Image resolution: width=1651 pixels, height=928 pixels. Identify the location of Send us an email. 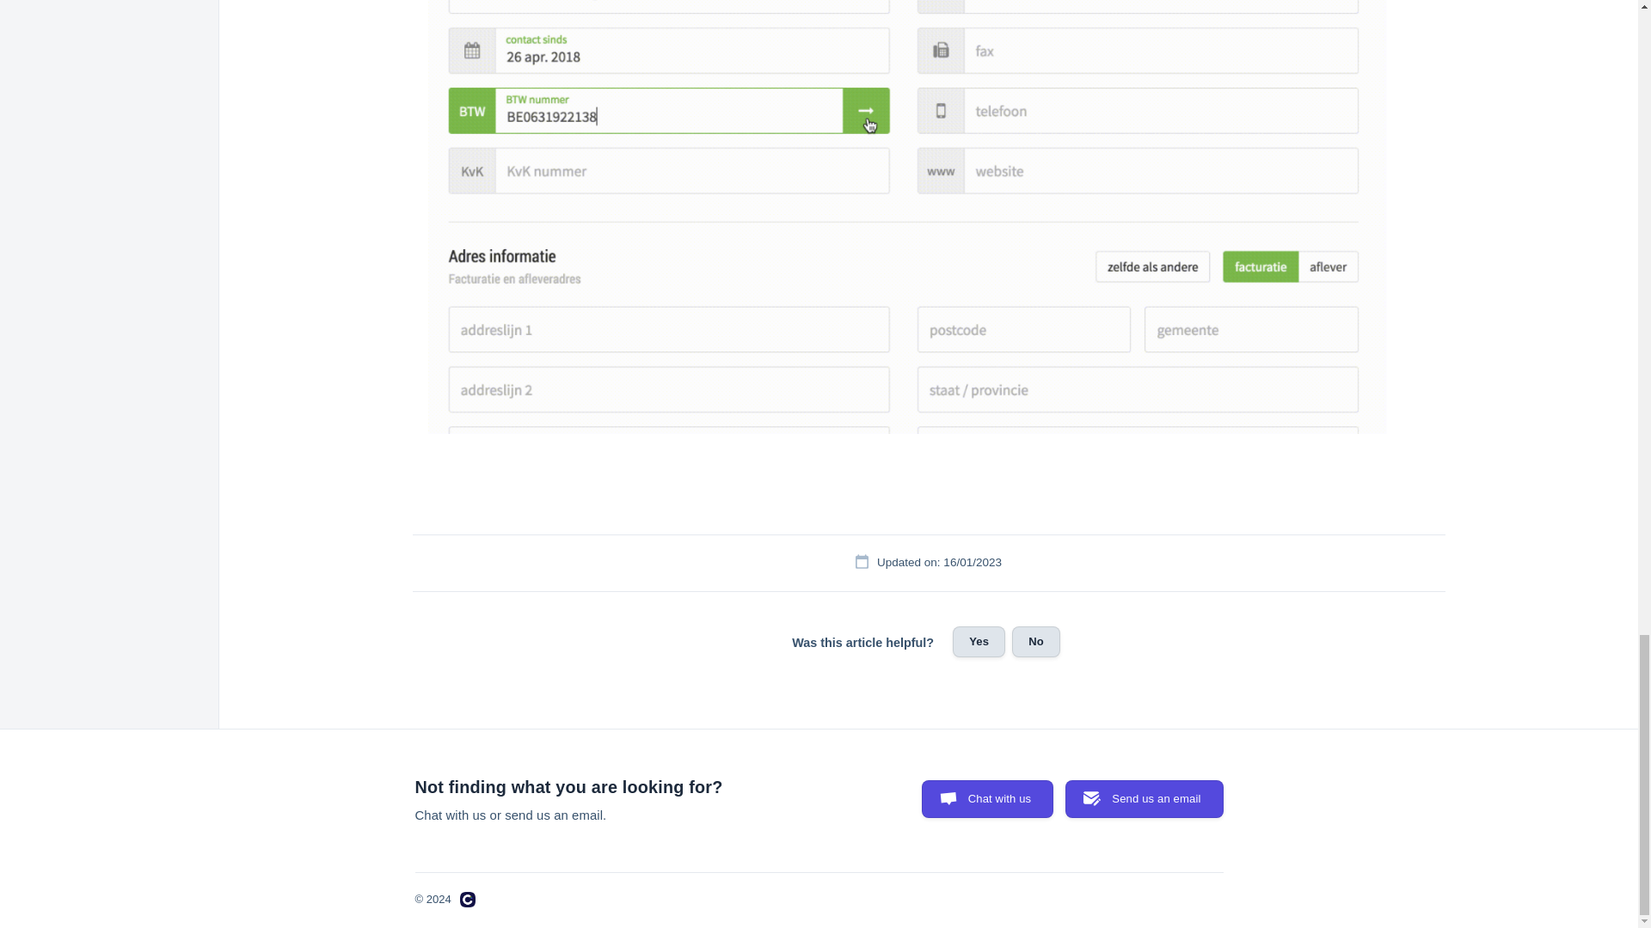
(1144, 799).